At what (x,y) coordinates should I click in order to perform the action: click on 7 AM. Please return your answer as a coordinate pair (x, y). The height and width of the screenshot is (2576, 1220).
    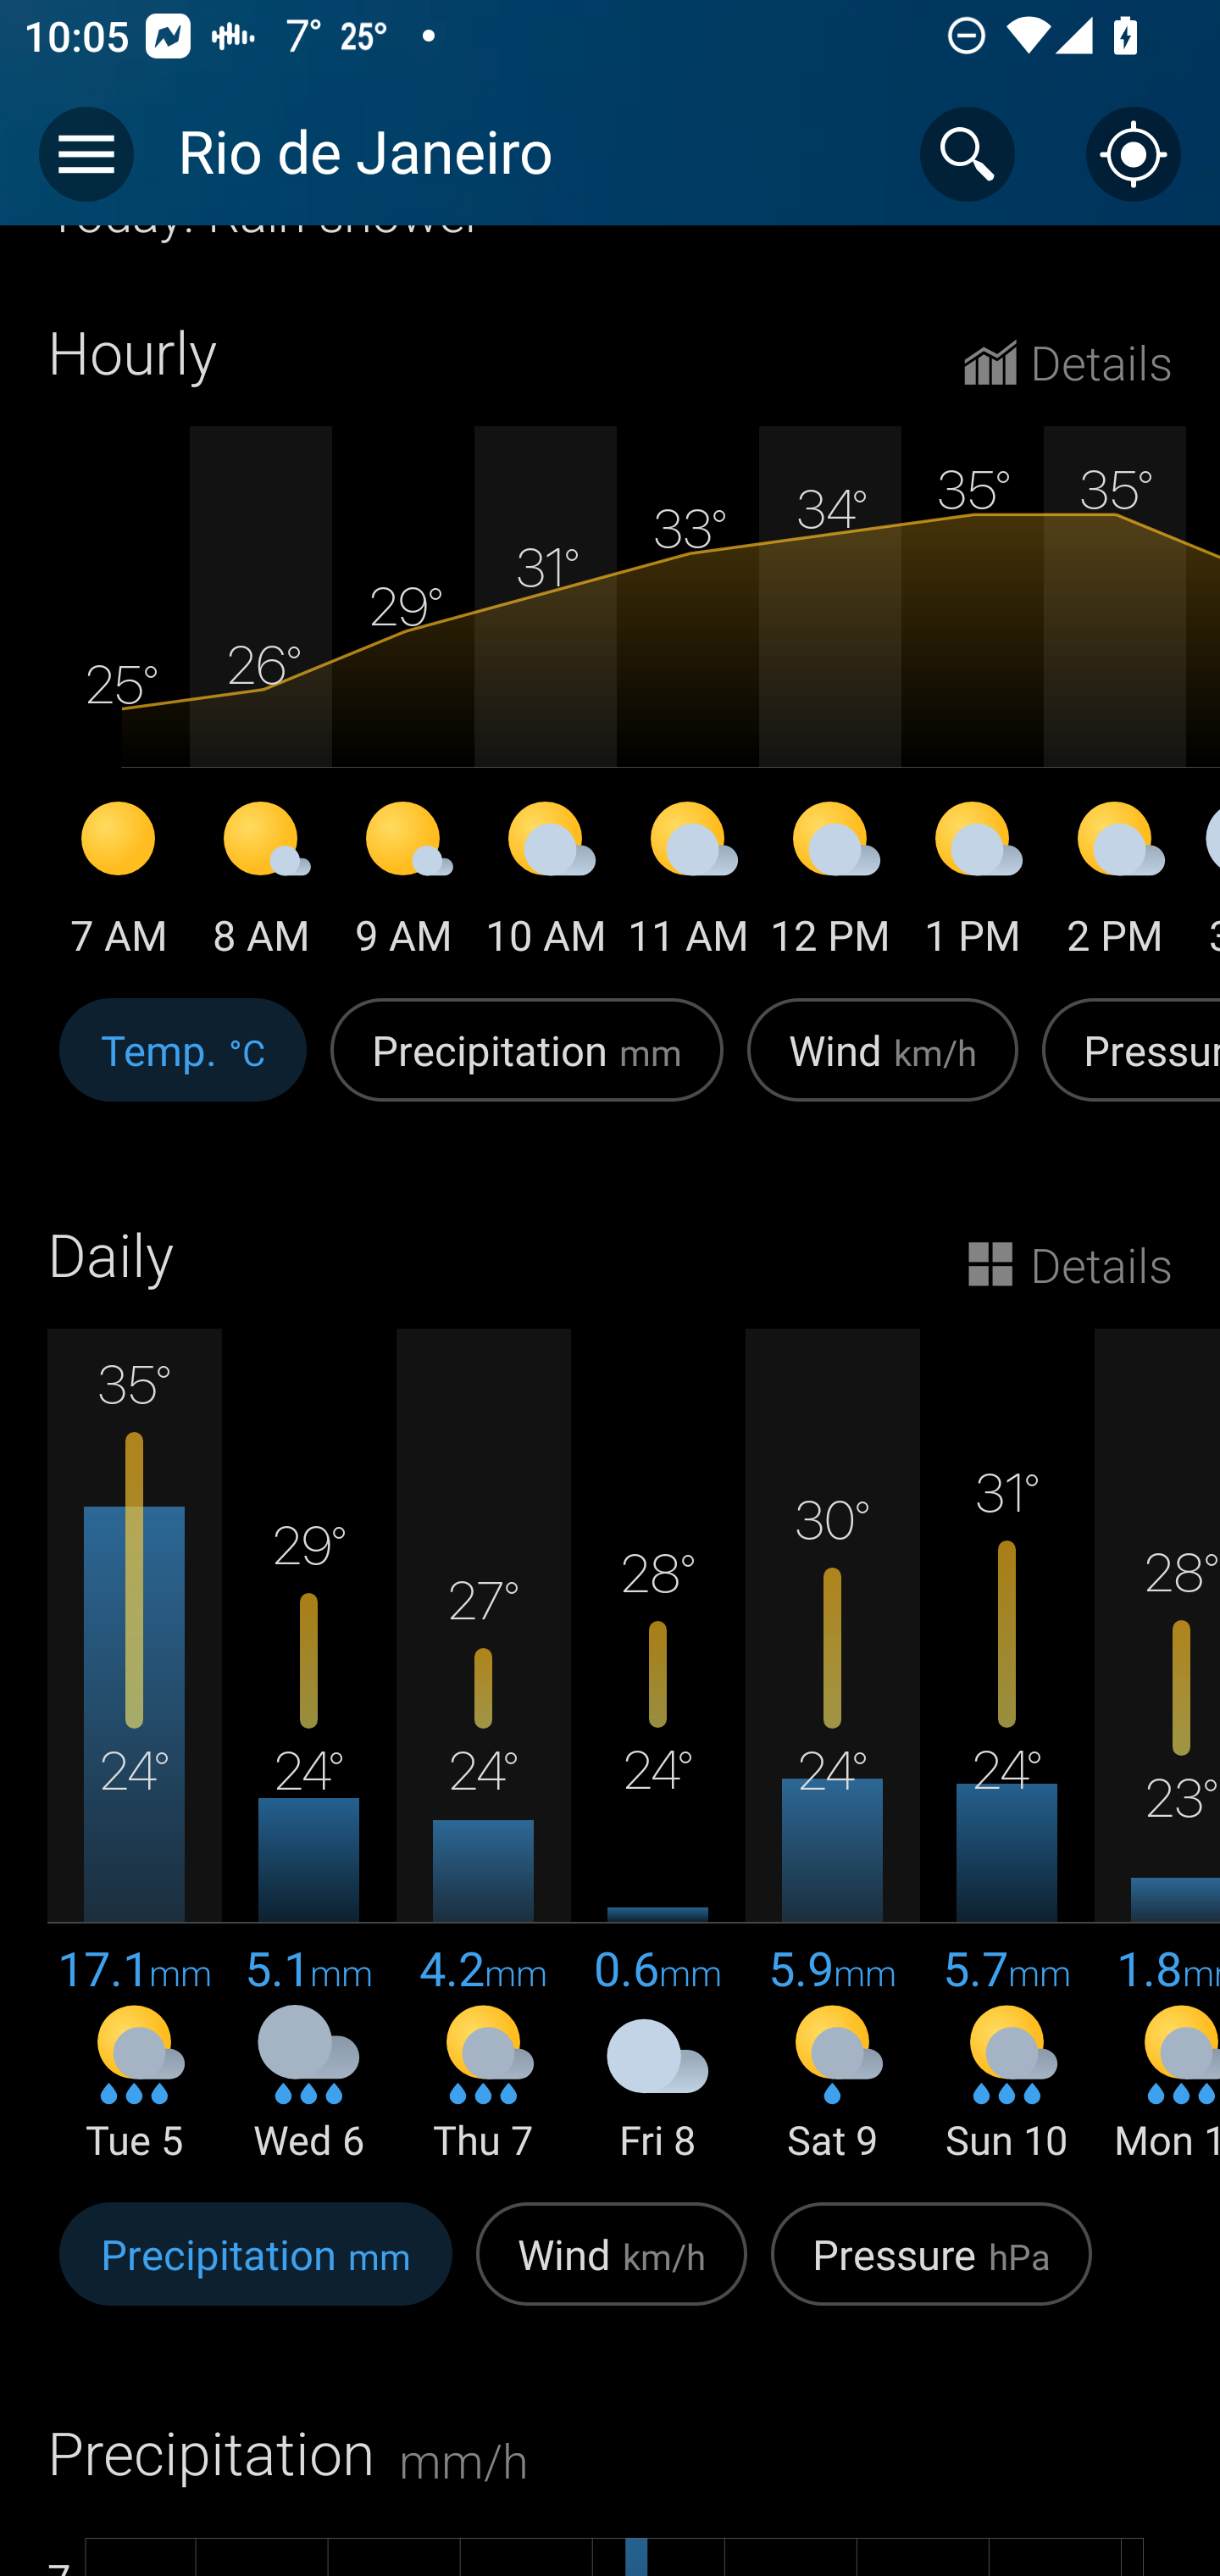
    Looking at the image, I should click on (119, 885).